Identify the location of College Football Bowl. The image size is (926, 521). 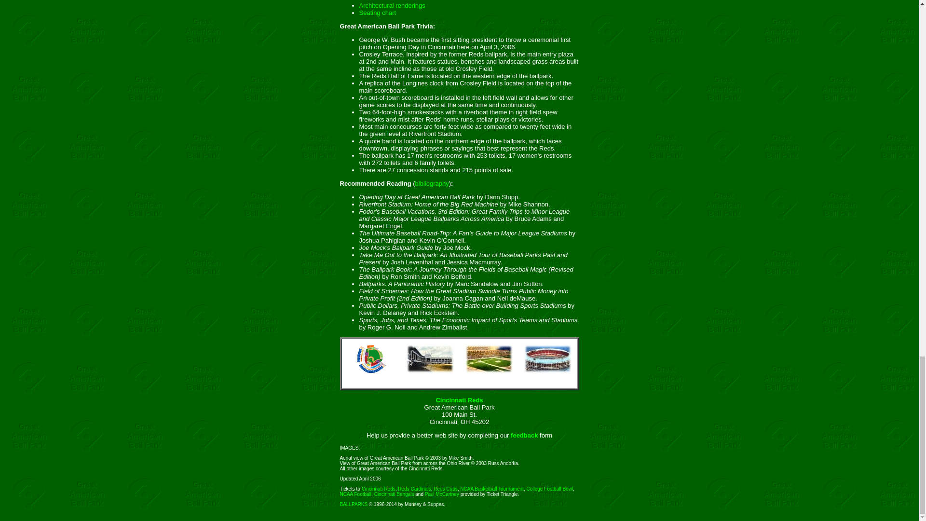
(549, 489).